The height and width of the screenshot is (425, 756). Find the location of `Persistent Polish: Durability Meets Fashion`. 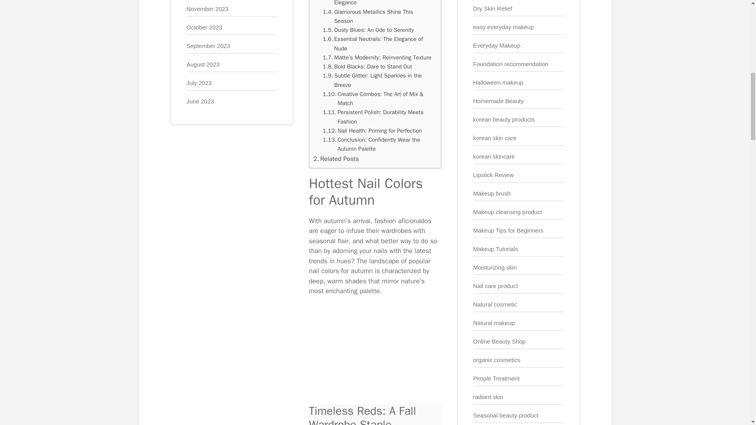

Persistent Polish: Durability Meets Fashion is located at coordinates (378, 117).